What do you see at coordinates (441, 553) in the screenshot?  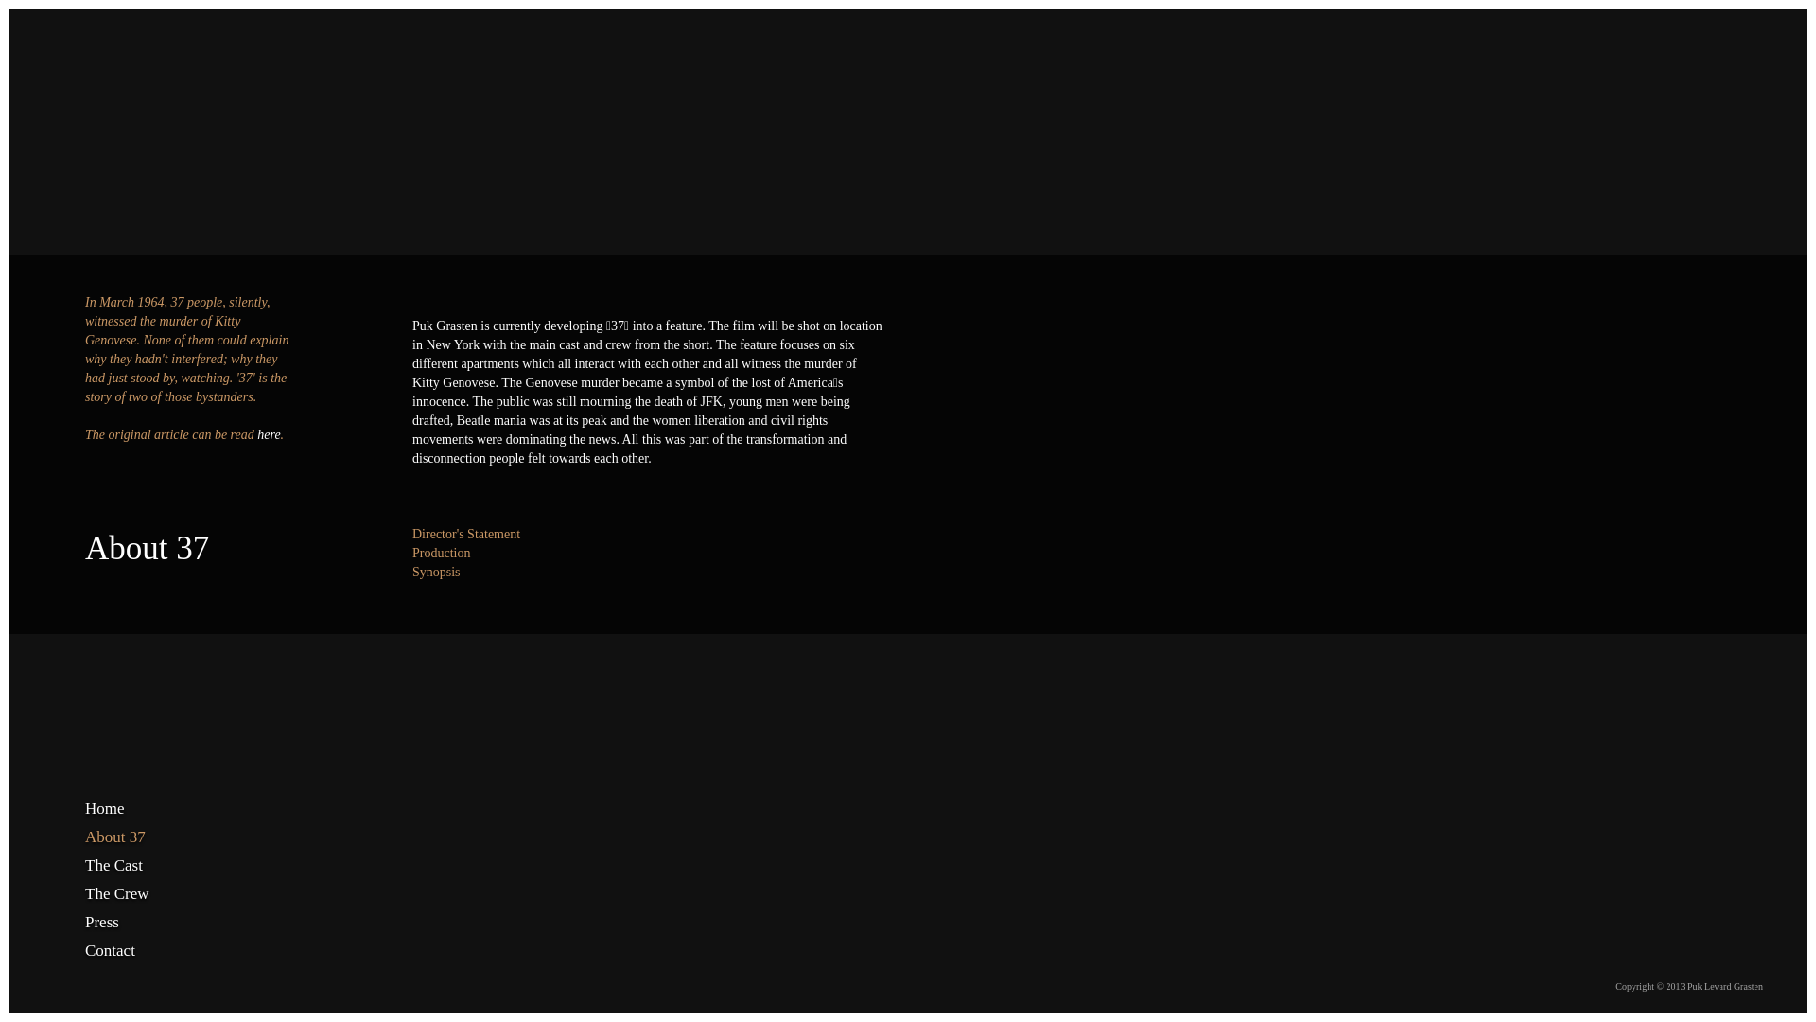 I see `Production` at bounding box center [441, 553].